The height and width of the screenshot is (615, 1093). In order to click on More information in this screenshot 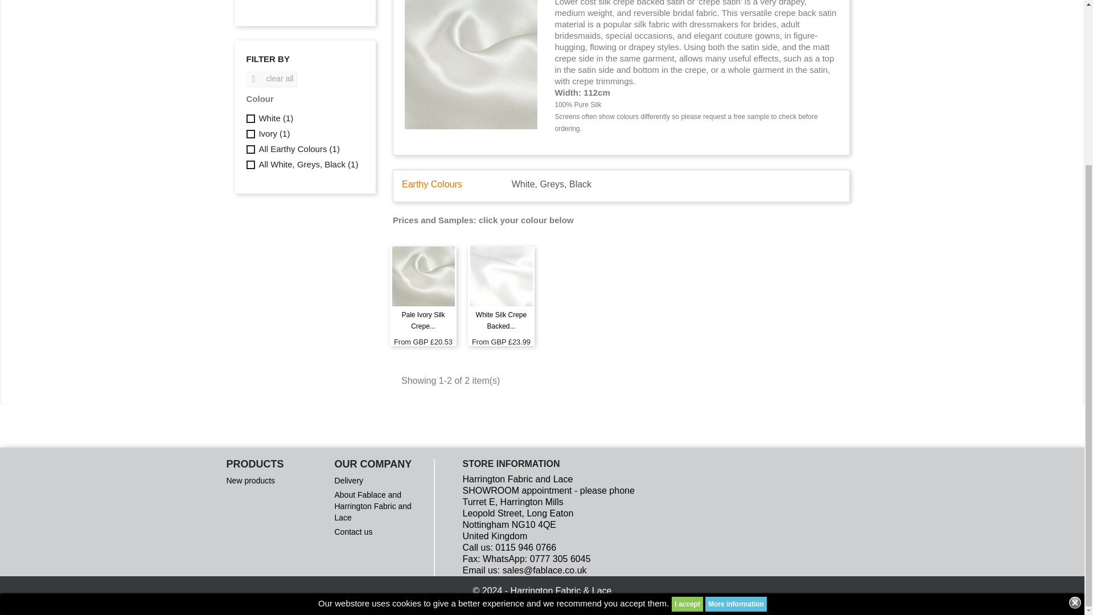, I will do `click(735, 386)`.